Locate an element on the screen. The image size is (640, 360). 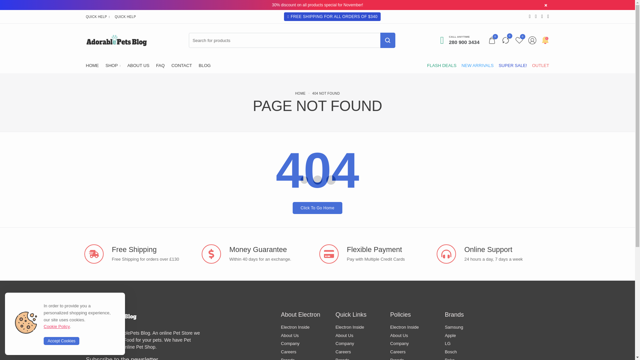
Search for products is located at coordinates (505, 40).